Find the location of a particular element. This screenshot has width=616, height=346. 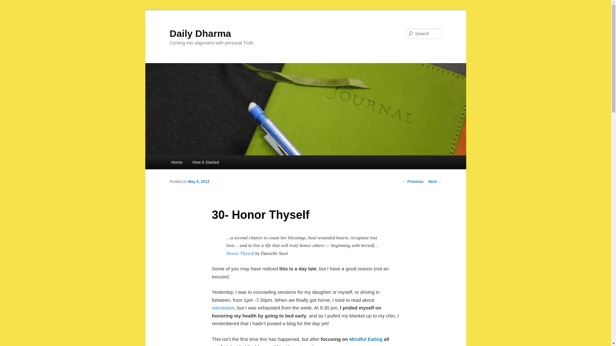

Home is located at coordinates (176, 162).